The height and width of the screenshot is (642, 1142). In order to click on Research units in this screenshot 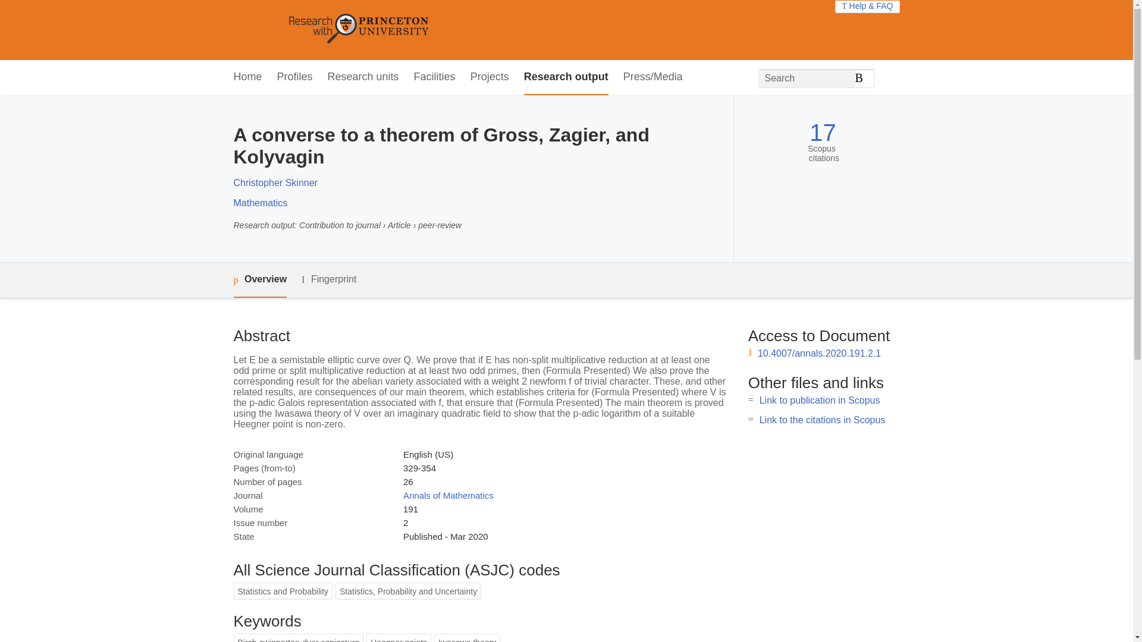, I will do `click(363, 77)`.